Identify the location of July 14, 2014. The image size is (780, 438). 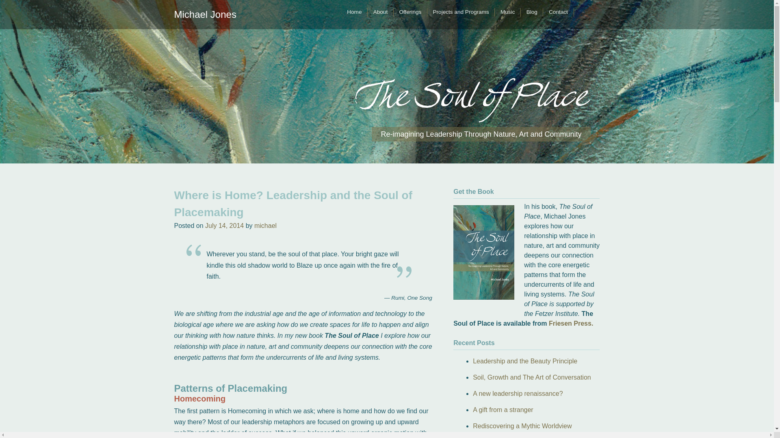
(224, 225).